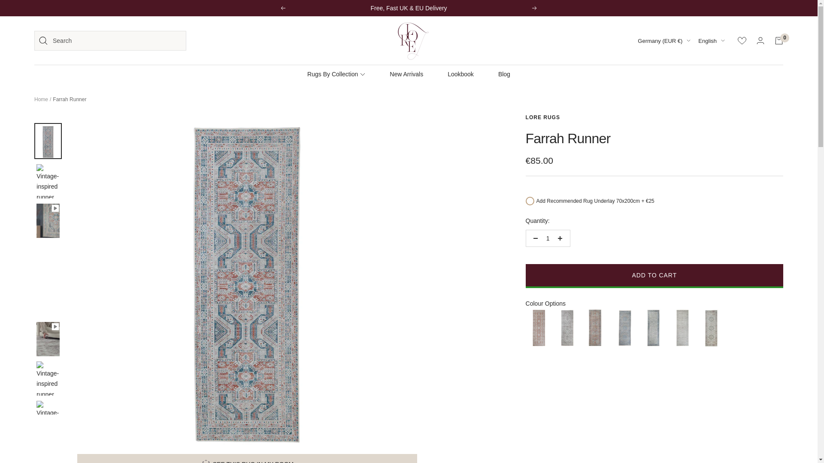 The image size is (824, 463). I want to click on LT, so click(644, 284).